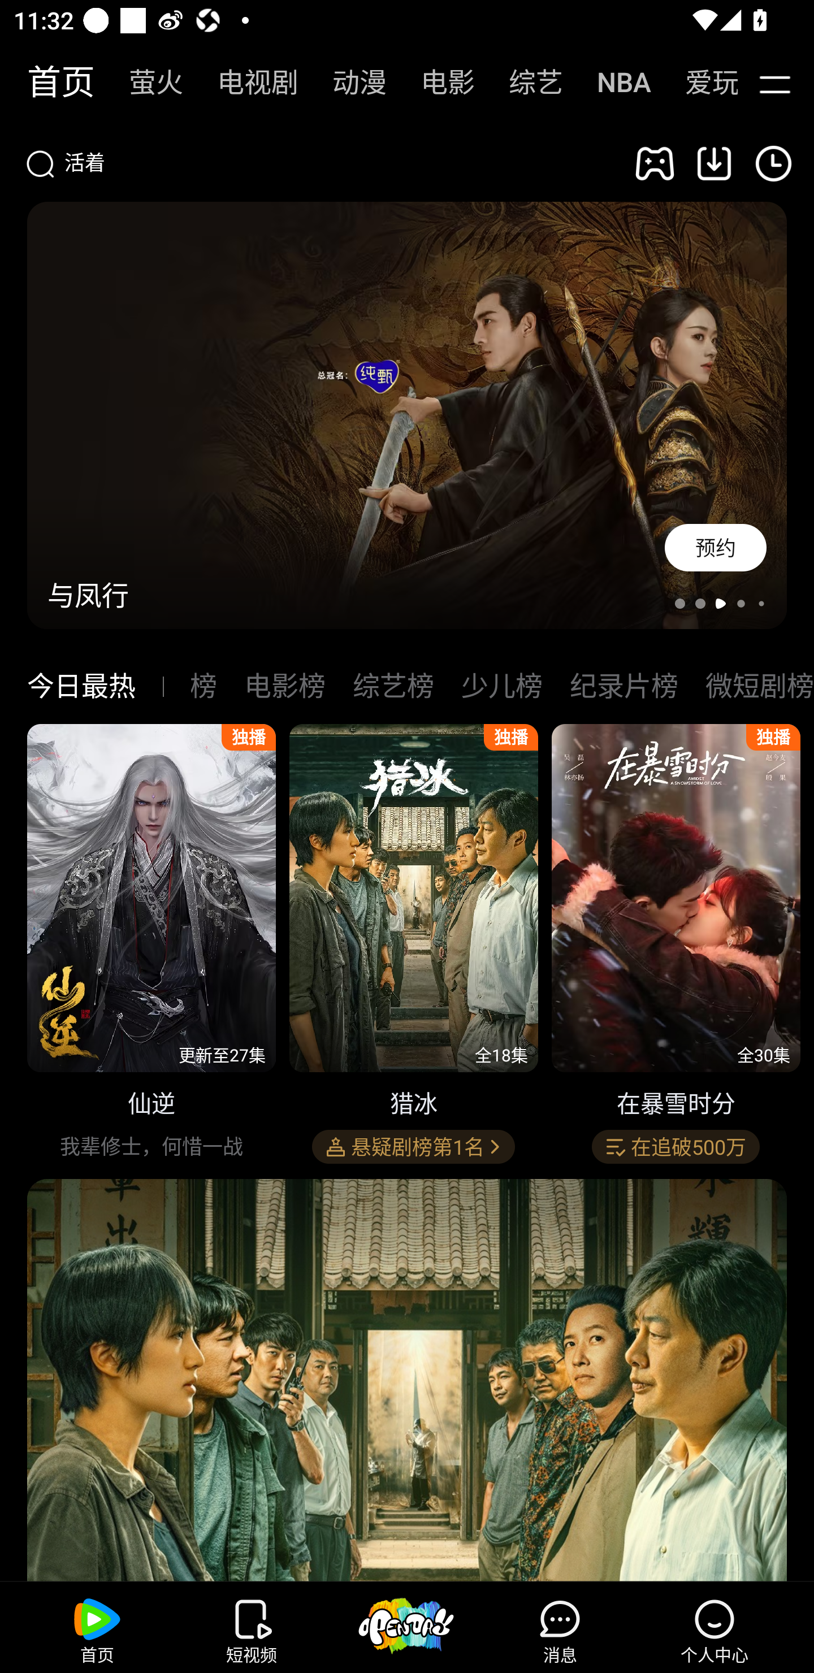 The image size is (814, 1673). What do you see at coordinates (318, 163) in the screenshot?
I see `活着` at bounding box center [318, 163].